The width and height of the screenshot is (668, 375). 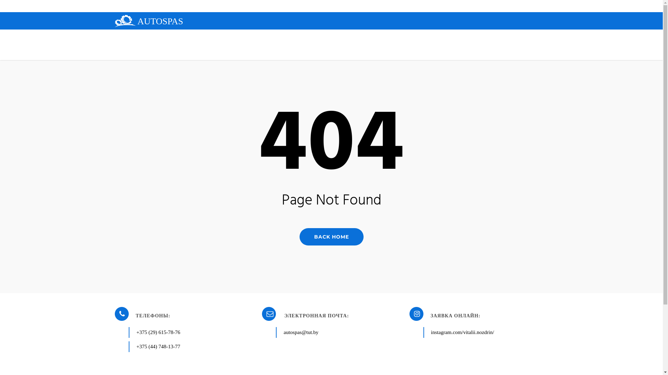 What do you see at coordinates (365, 36) in the screenshot?
I see `+375 ( 44 ) 748 - 13 - 77` at bounding box center [365, 36].